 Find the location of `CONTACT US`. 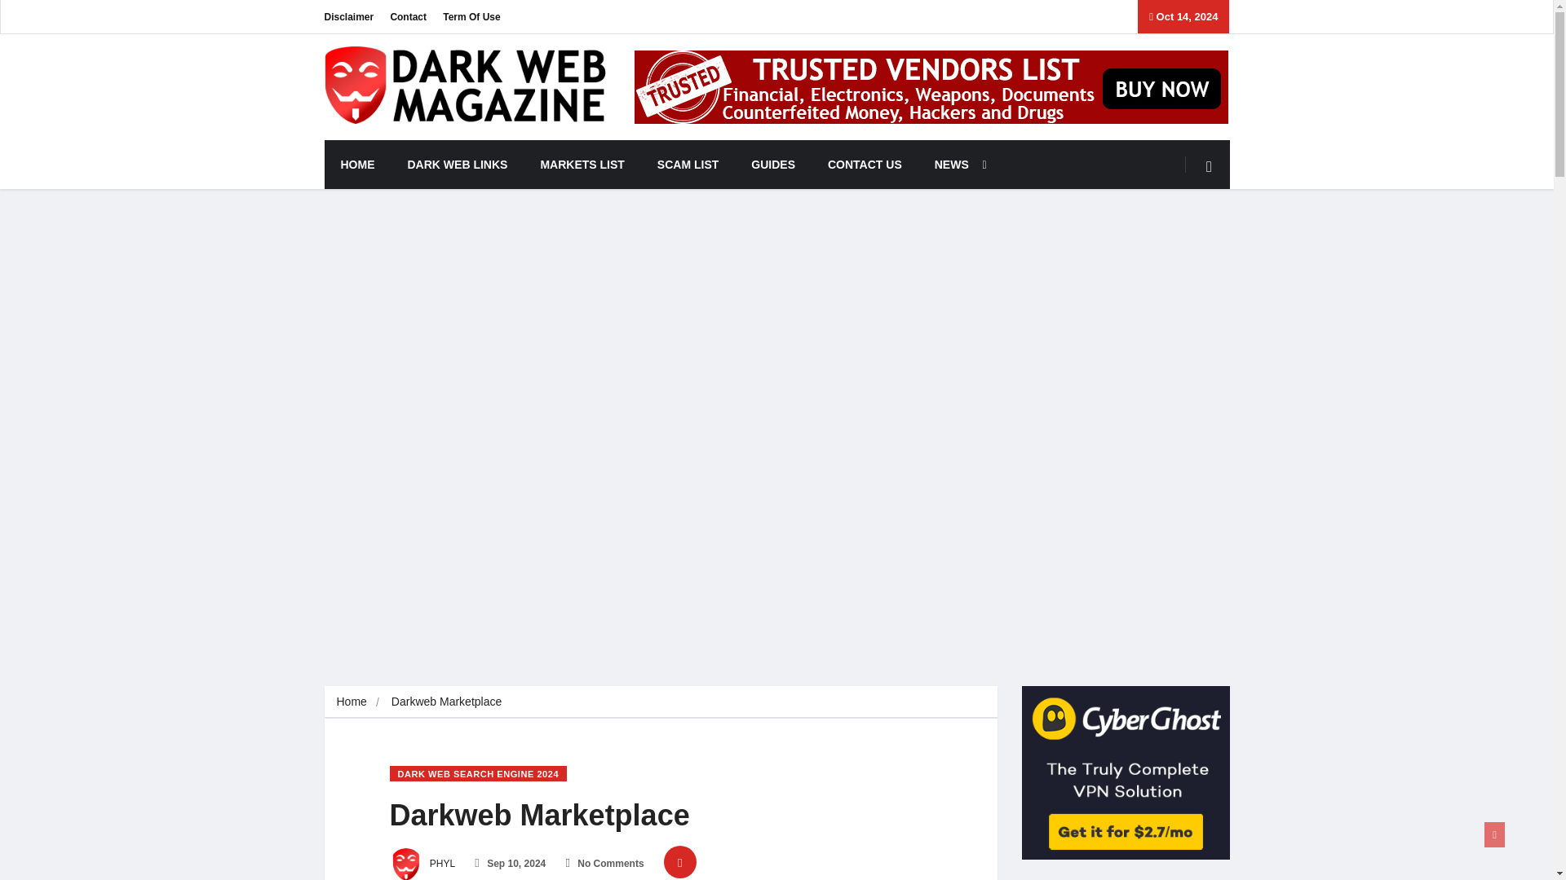

CONTACT US is located at coordinates (865, 165).